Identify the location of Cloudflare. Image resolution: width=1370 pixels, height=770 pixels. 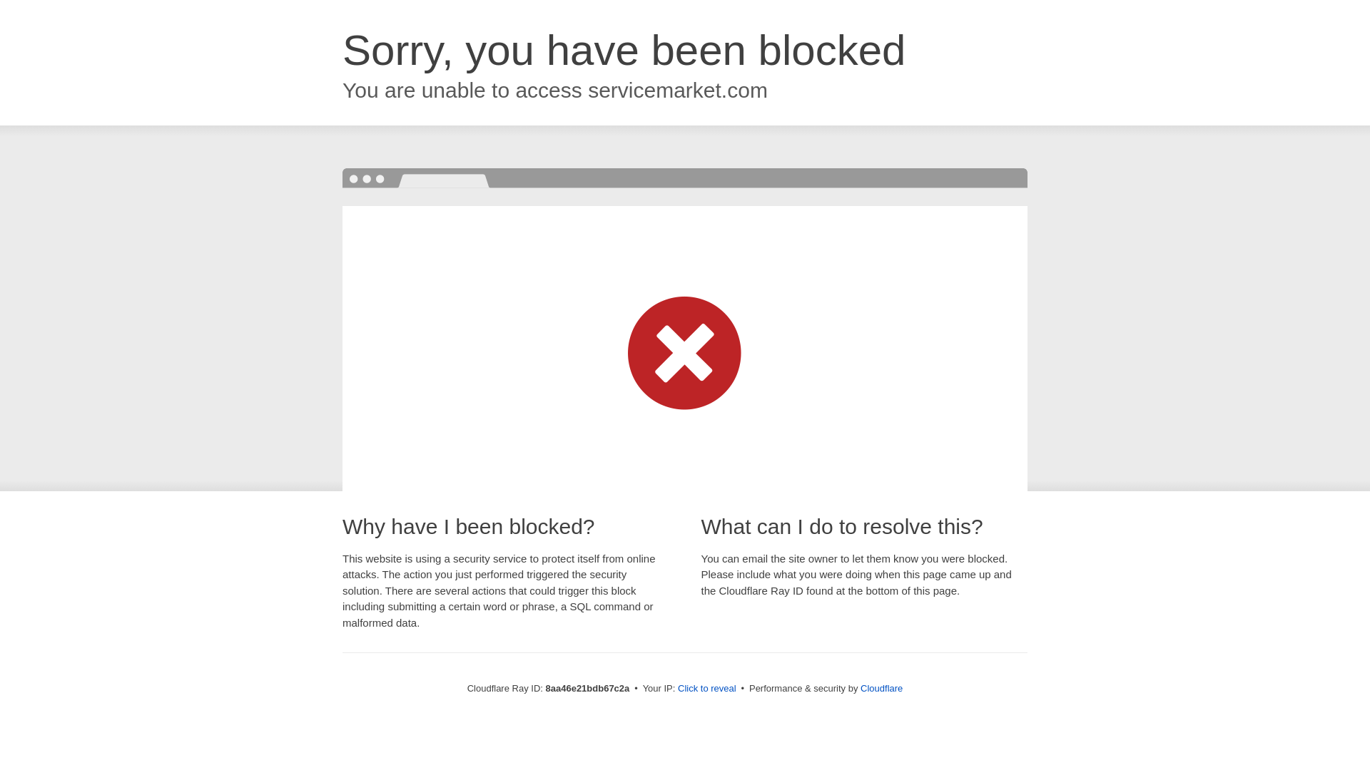
(881, 688).